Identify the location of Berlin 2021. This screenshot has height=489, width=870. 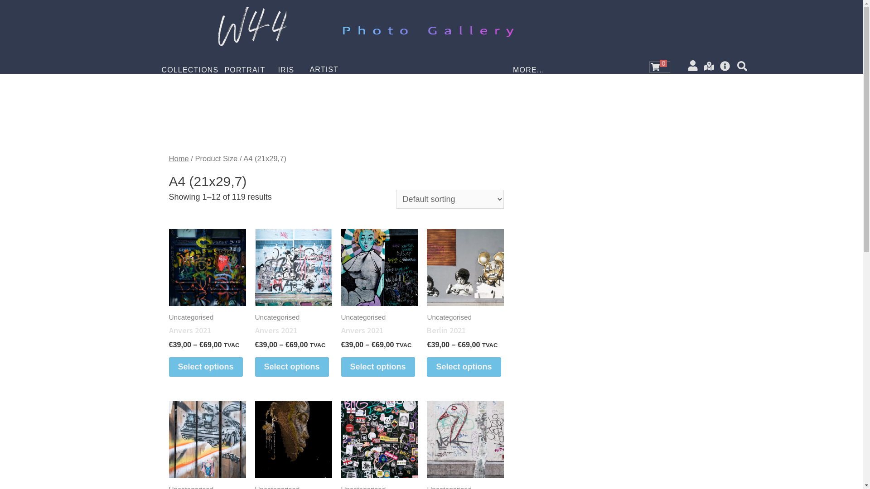
(465, 331).